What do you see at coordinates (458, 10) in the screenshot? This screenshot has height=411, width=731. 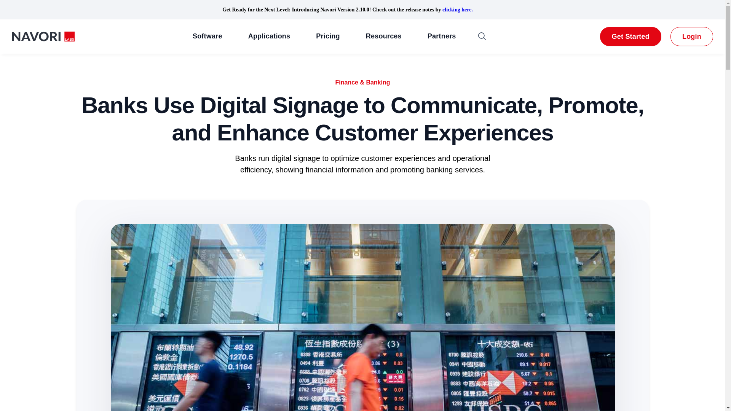 I see `clicking here.` at bounding box center [458, 10].